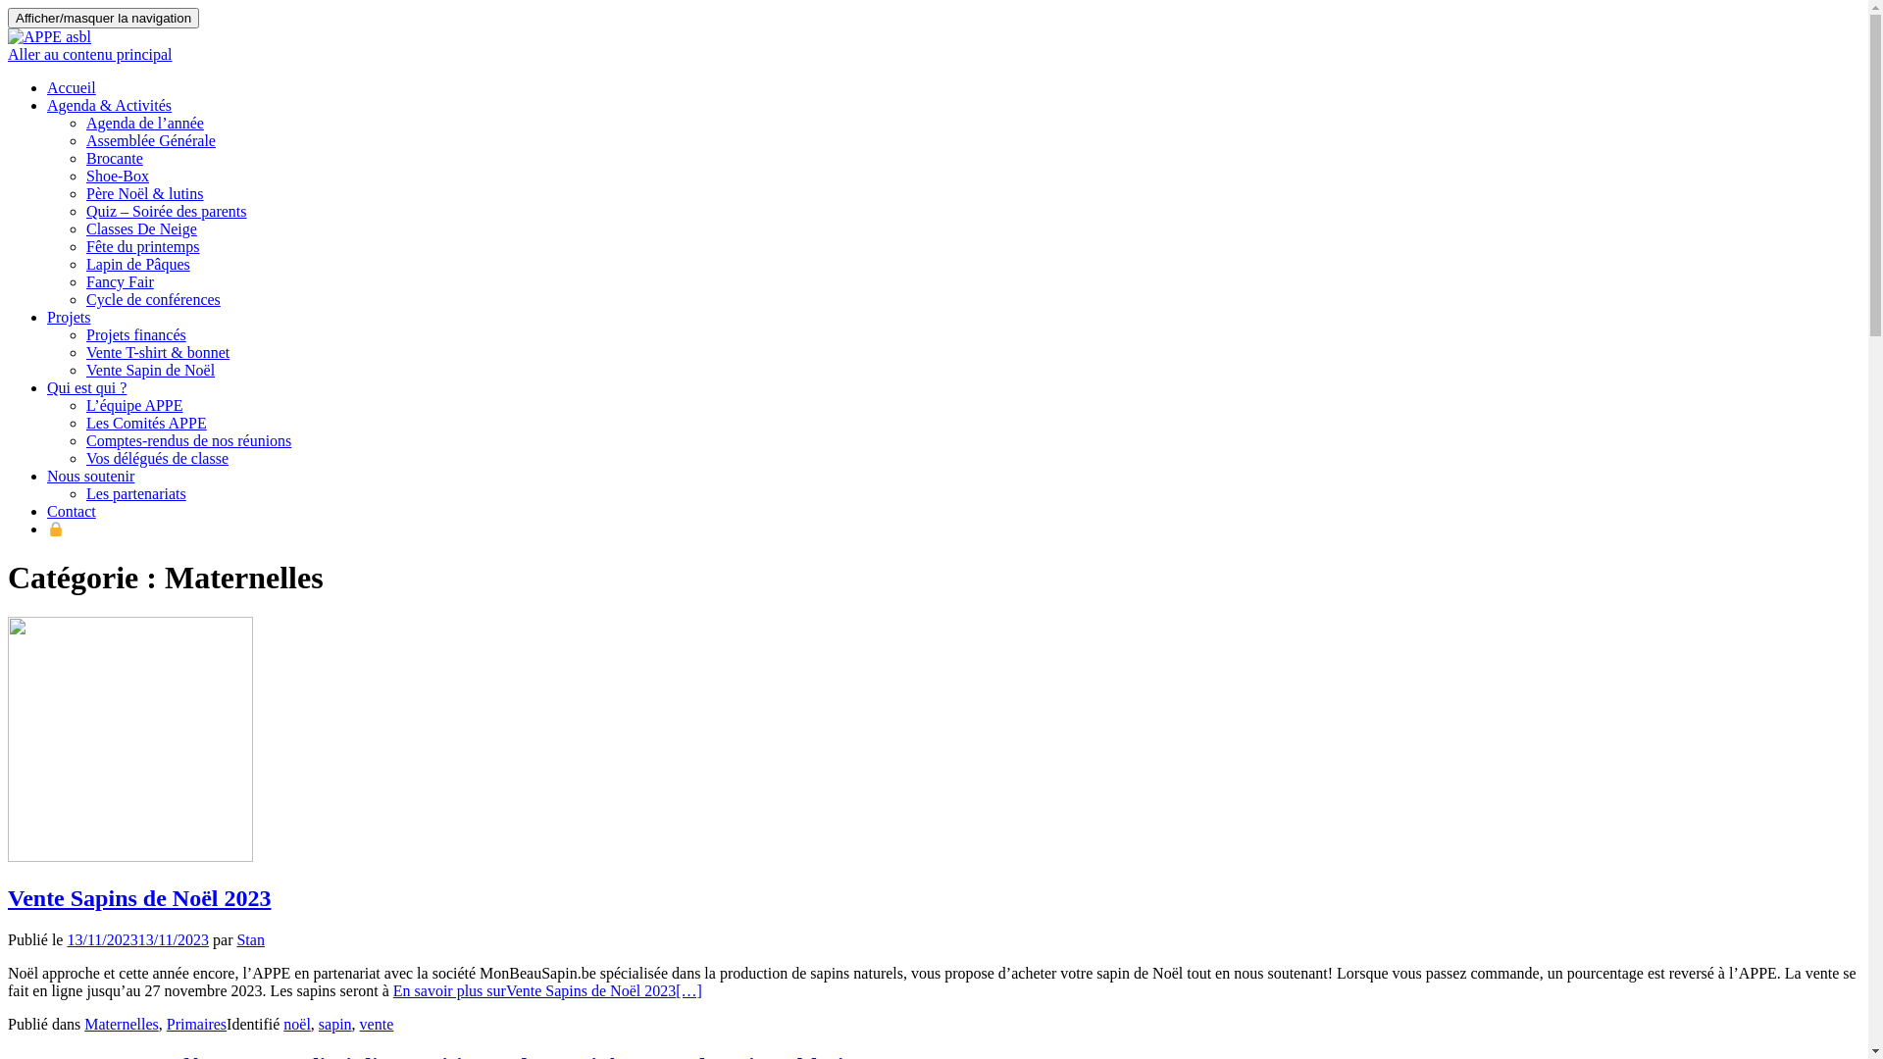 This screenshot has width=1883, height=1059. I want to click on 13/11/202313/11/2023, so click(137, 939).